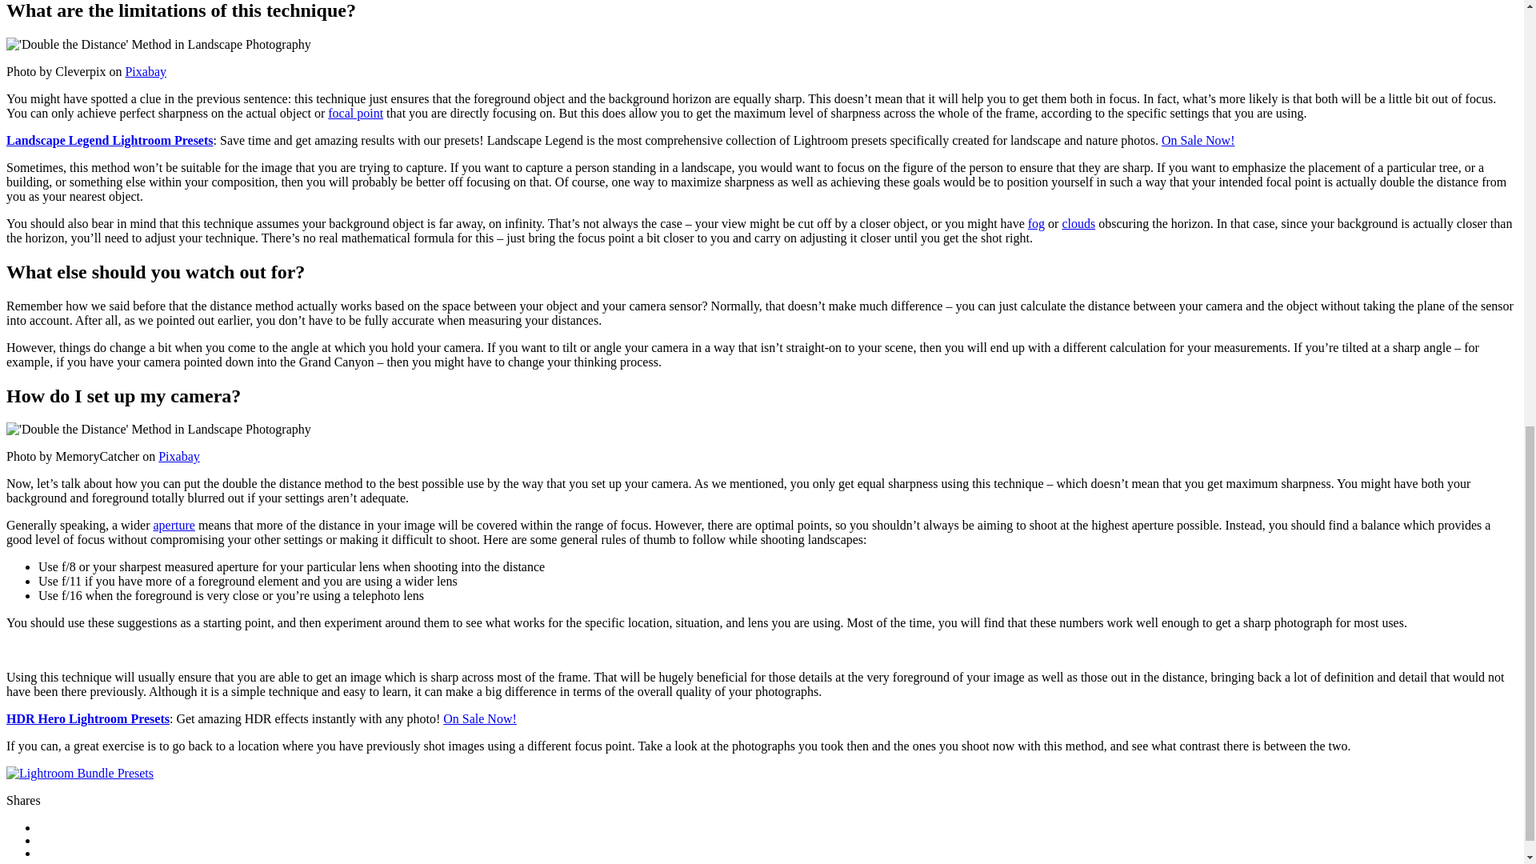 This screenshot has width=1536, height=864. Describe the element at coordinates (1198, 140) in the screenshot. I see `On Sale Now!` at that location.